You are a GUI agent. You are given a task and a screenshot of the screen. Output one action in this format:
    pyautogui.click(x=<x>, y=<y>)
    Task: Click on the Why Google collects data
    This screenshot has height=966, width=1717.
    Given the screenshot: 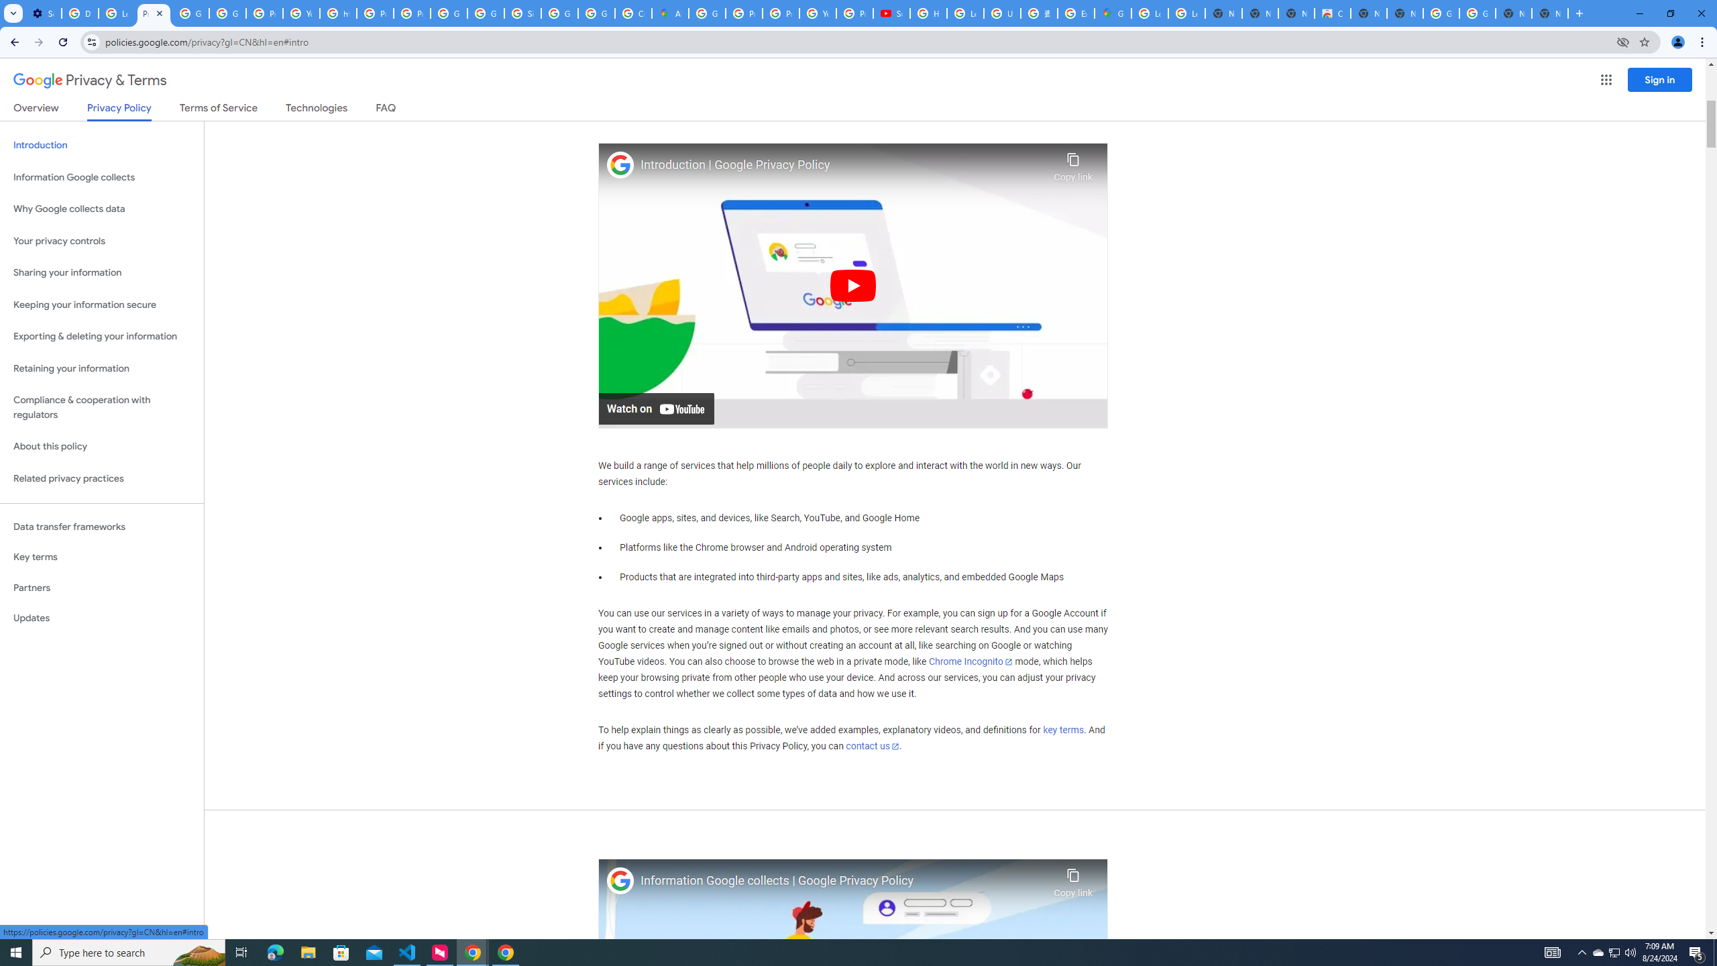 What is the action you would take?
    pyautogui.click(x=102, y=209)
    